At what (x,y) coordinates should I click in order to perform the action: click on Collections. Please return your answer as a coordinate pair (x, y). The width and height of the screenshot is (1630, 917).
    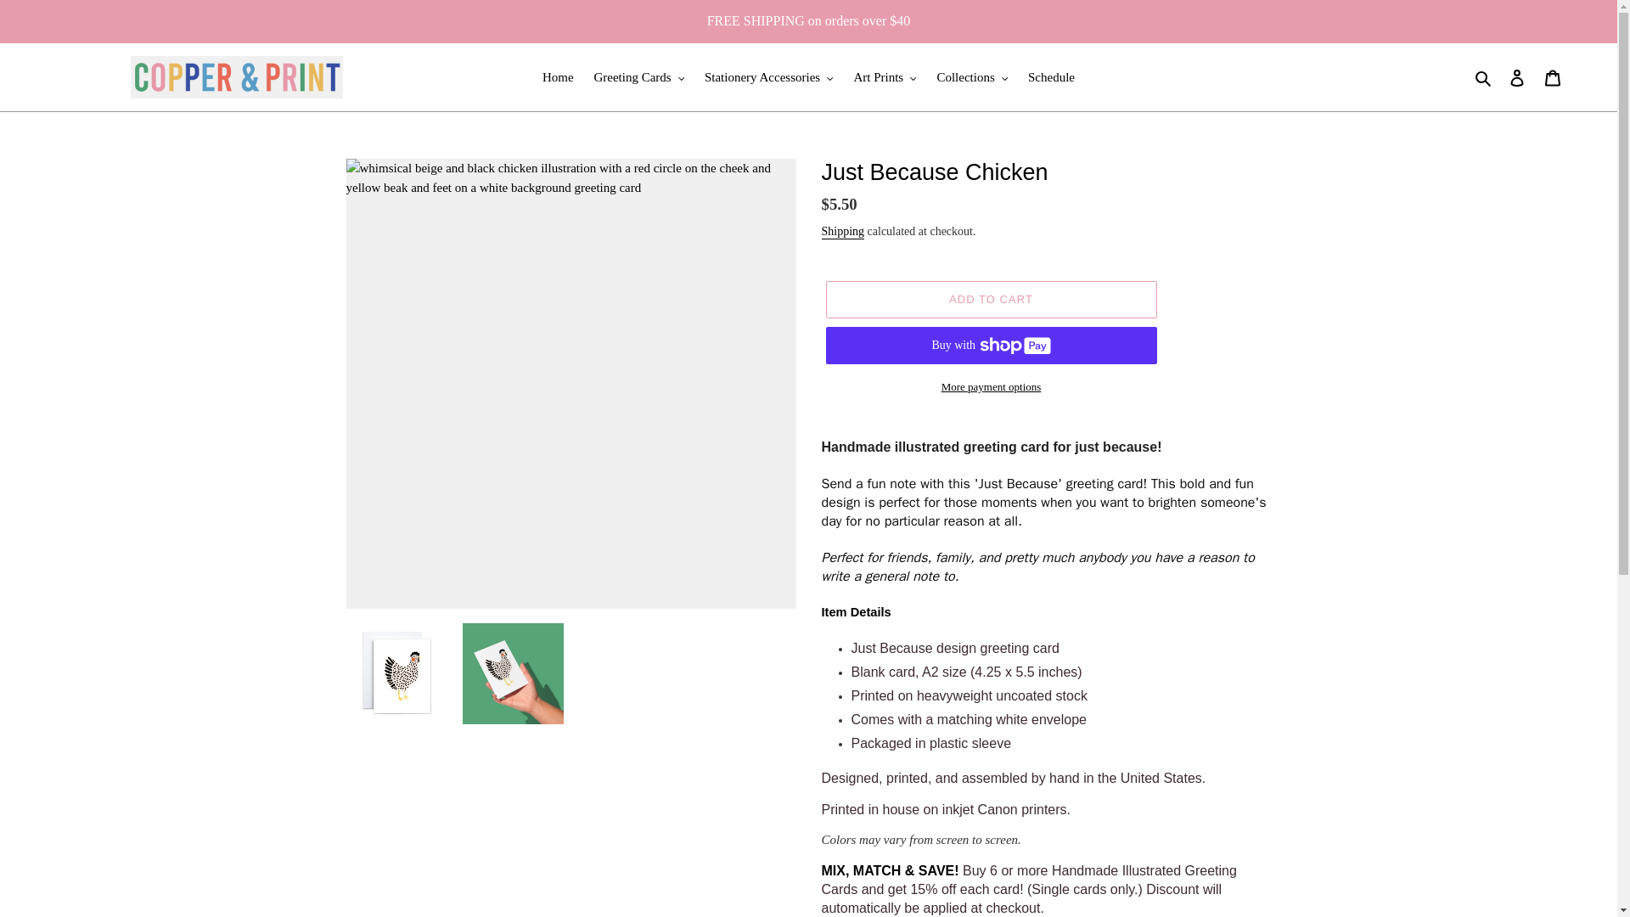
    Looking at the image, I should click on (971, 76).